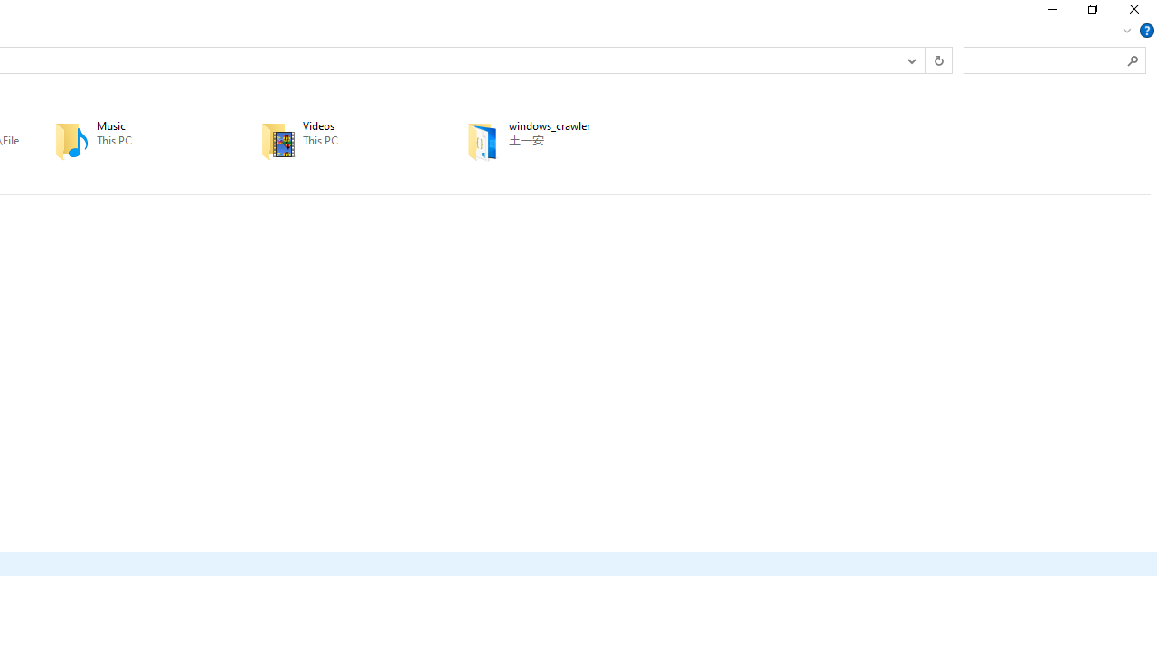 The width and height of the screenshot is (1157, 650). What do you see at coordinates (574, 153) in the screenshot?
I see `Pinned` at bounding box center [574, 153].